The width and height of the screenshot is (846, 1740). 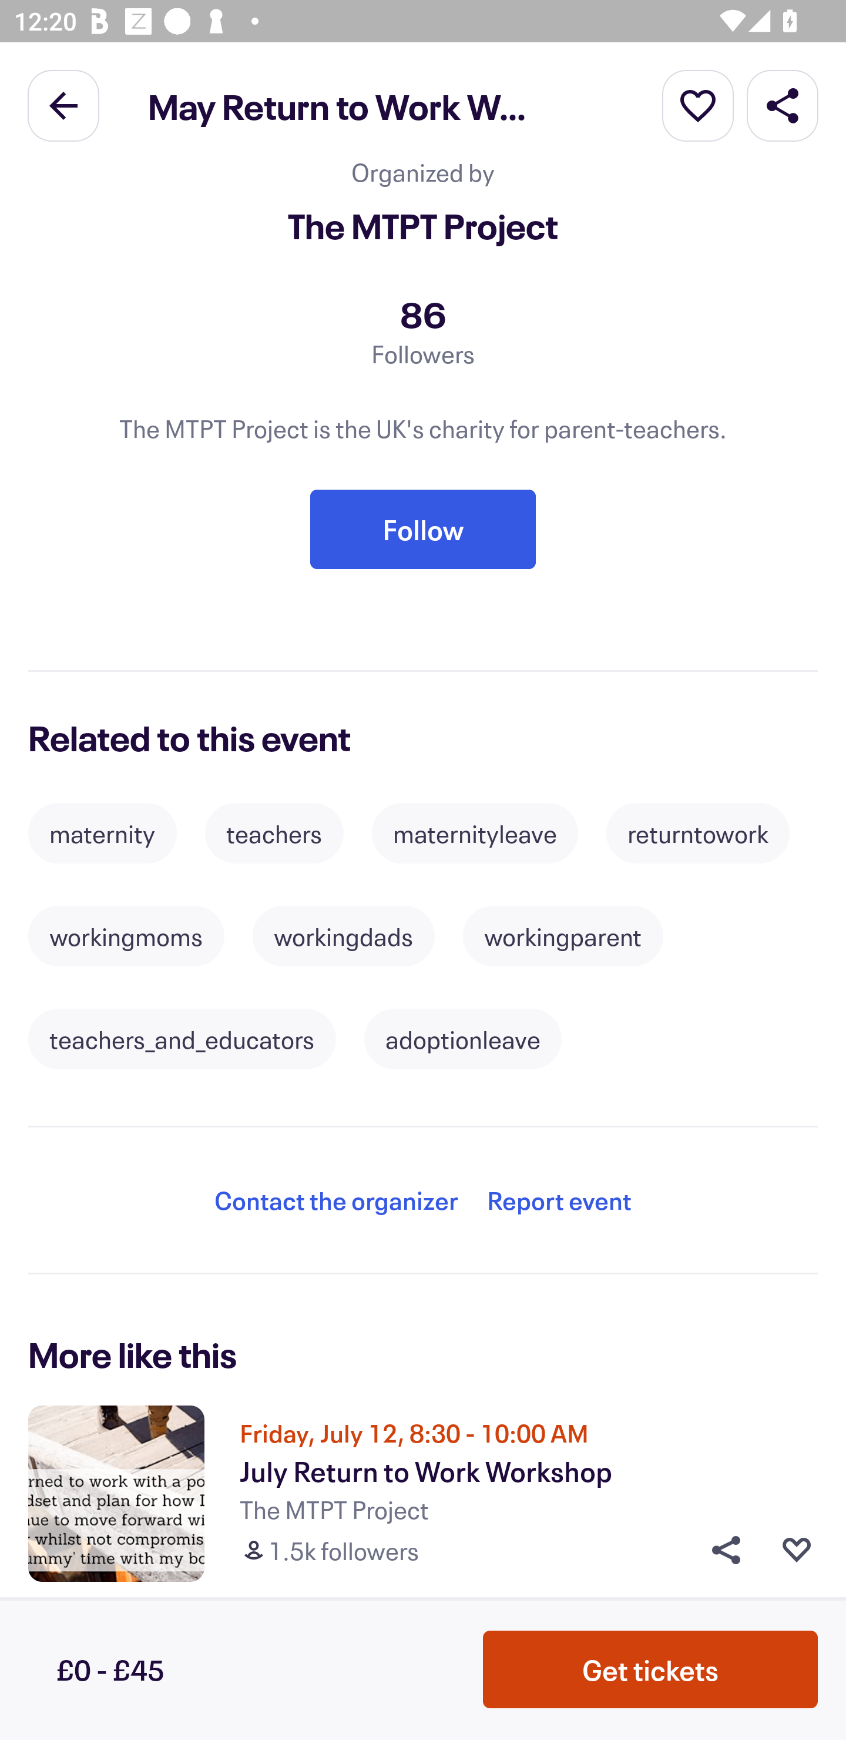 I want to click on maternity, so click(x=102, y=833).